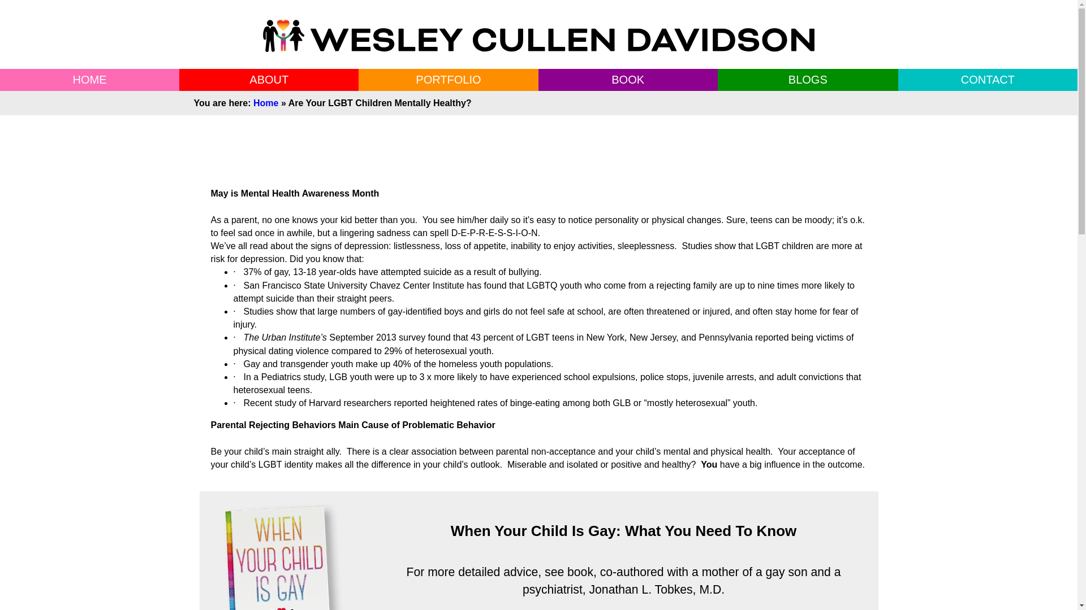 The height and width of the screenshot is (610, 1086). Describe the element at coordinates (627, 79) in the screenshot. I see `BOOK` at that location.